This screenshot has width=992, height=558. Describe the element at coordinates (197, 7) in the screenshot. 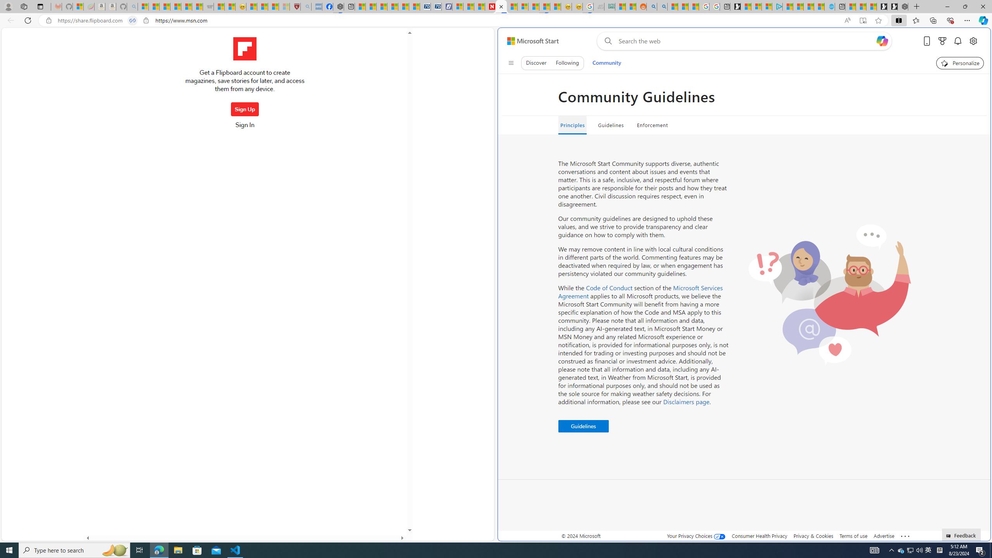

I see `Stocks - MSN` at that location.